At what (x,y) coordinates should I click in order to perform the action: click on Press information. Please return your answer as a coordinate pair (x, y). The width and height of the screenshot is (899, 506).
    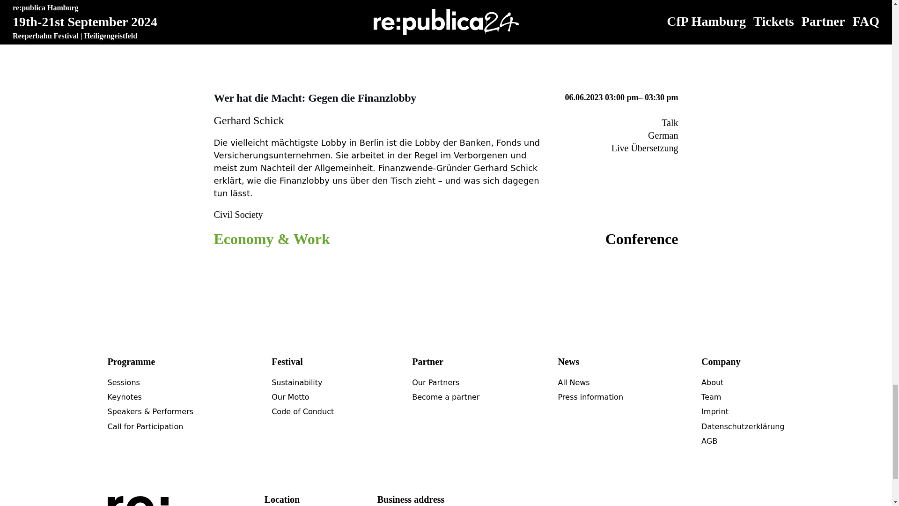
    Looking at the image, I should click on (590, 397).